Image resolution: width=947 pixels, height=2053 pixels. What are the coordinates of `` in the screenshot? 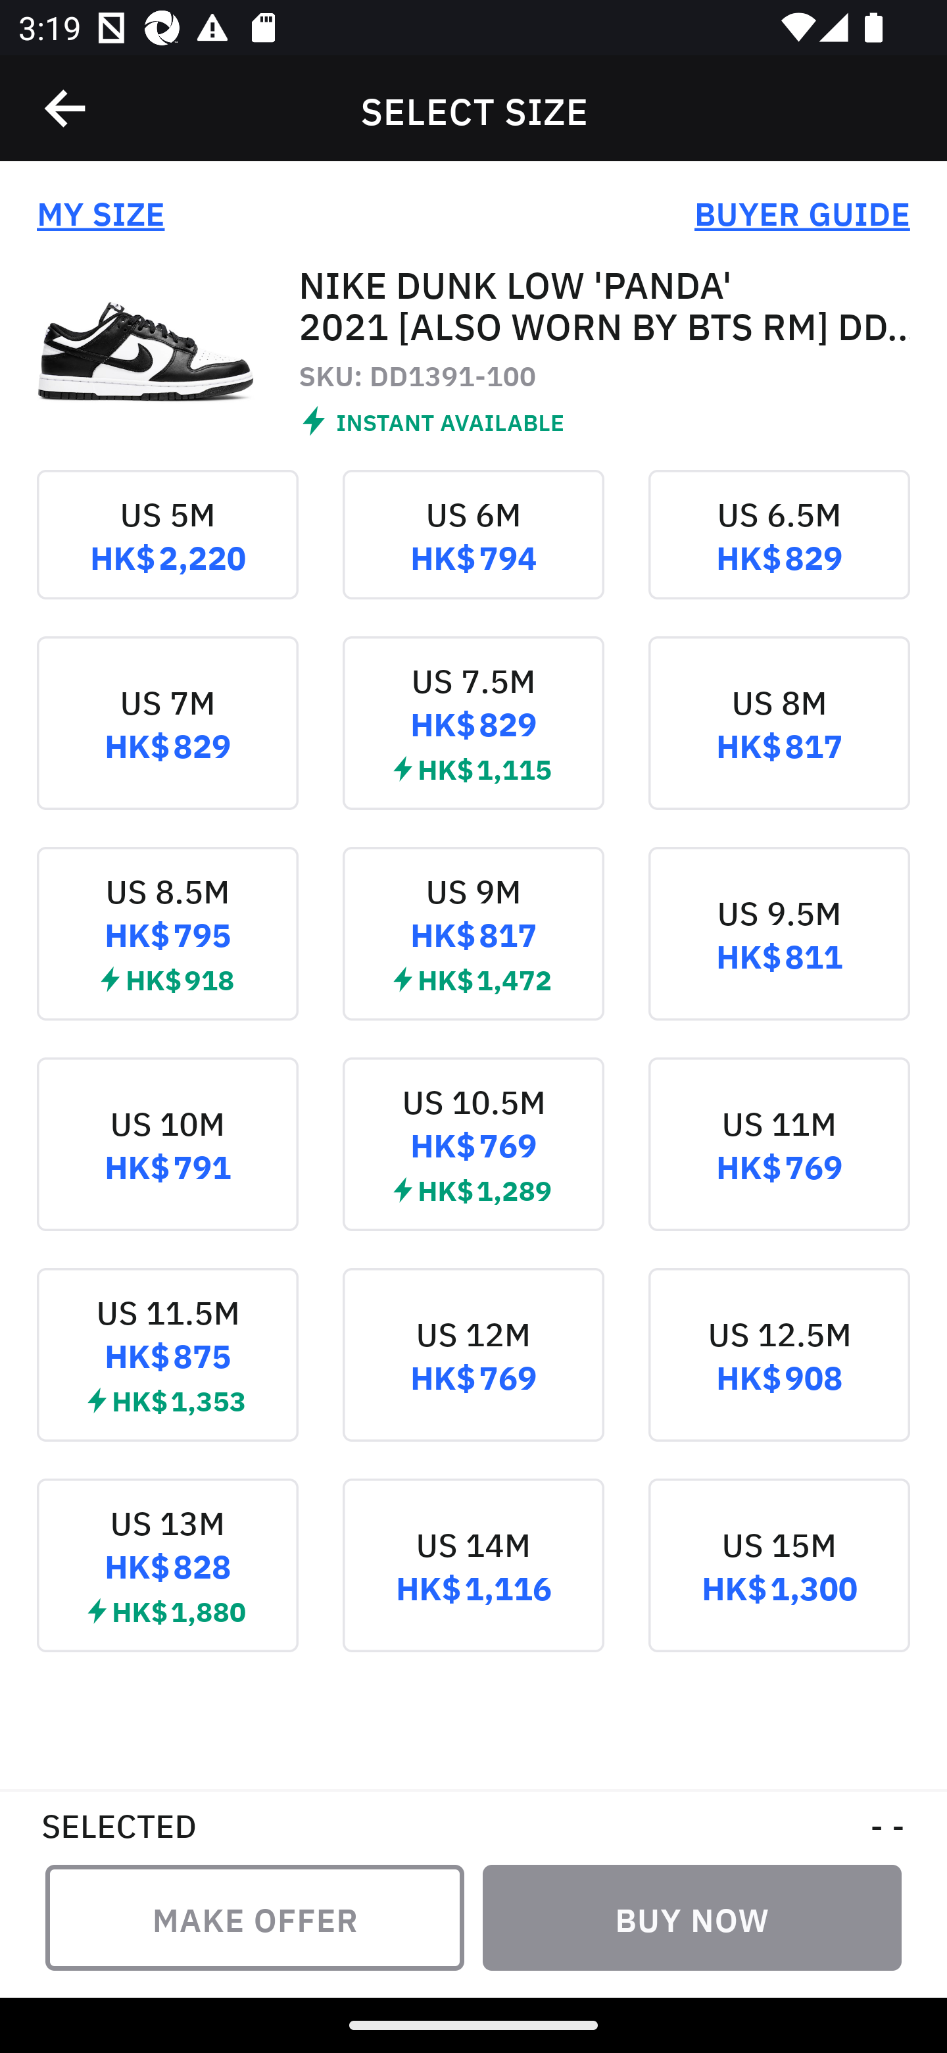 It's located at (66, 109).